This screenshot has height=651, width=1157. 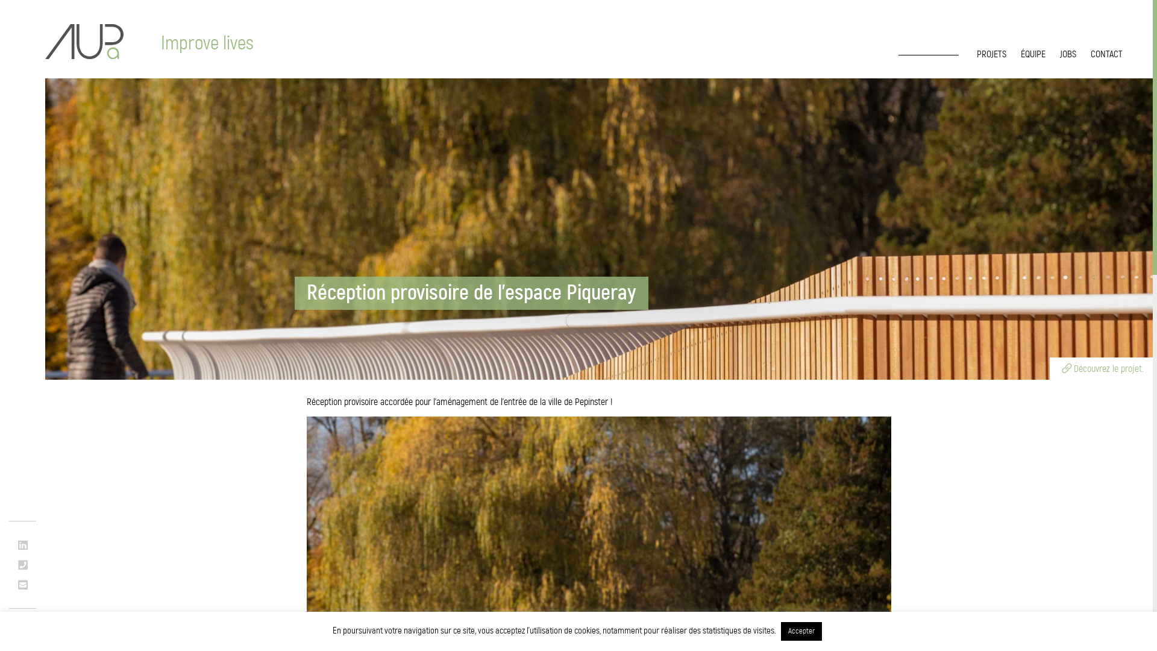 I want to click on Accepter, so click(x=801, y=632).